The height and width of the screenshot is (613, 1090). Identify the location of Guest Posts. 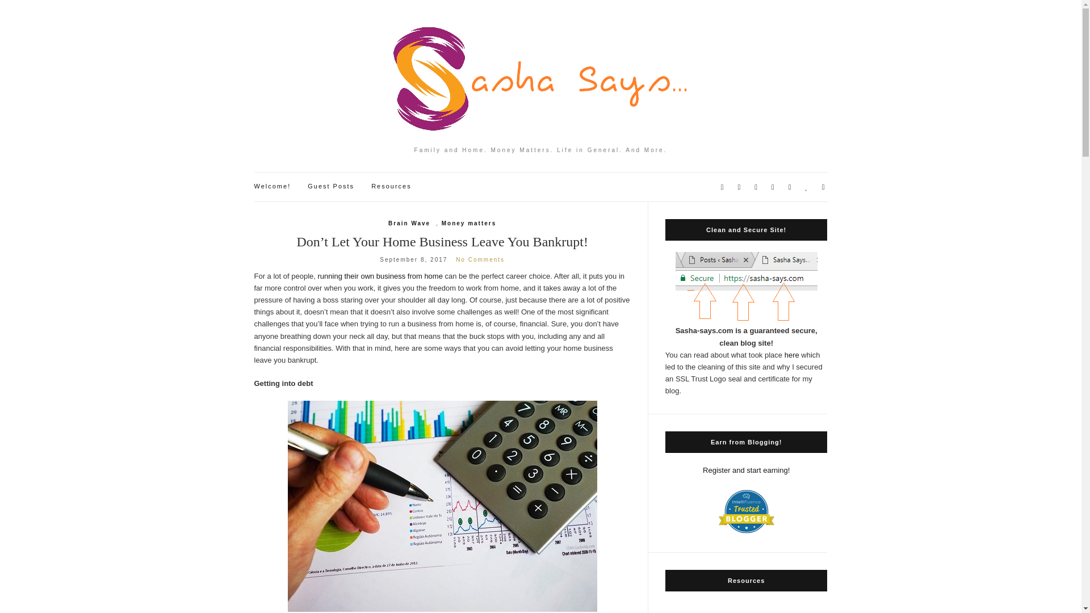
(330, 186).